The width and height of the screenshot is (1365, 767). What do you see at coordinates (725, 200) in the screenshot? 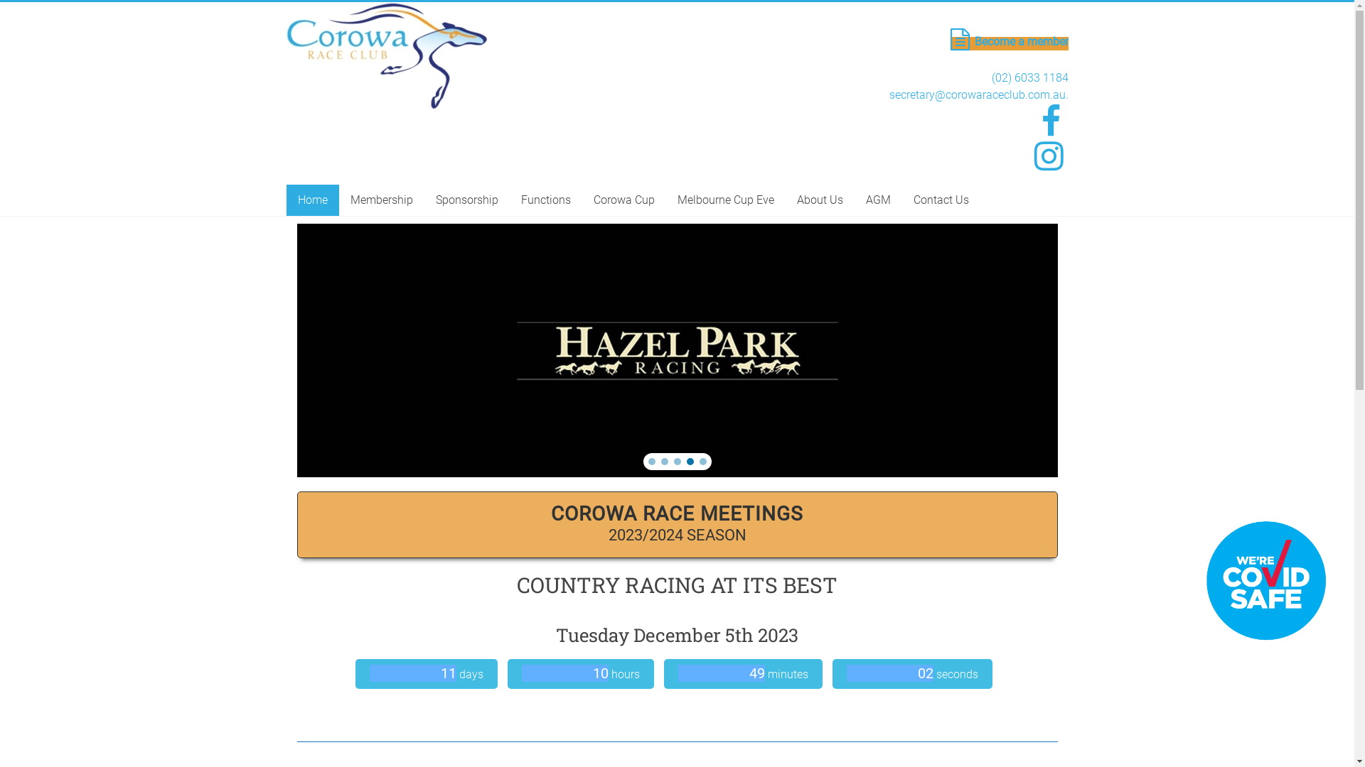
I see `Melbourne Cup Eve` at bounding box center [725, 200].